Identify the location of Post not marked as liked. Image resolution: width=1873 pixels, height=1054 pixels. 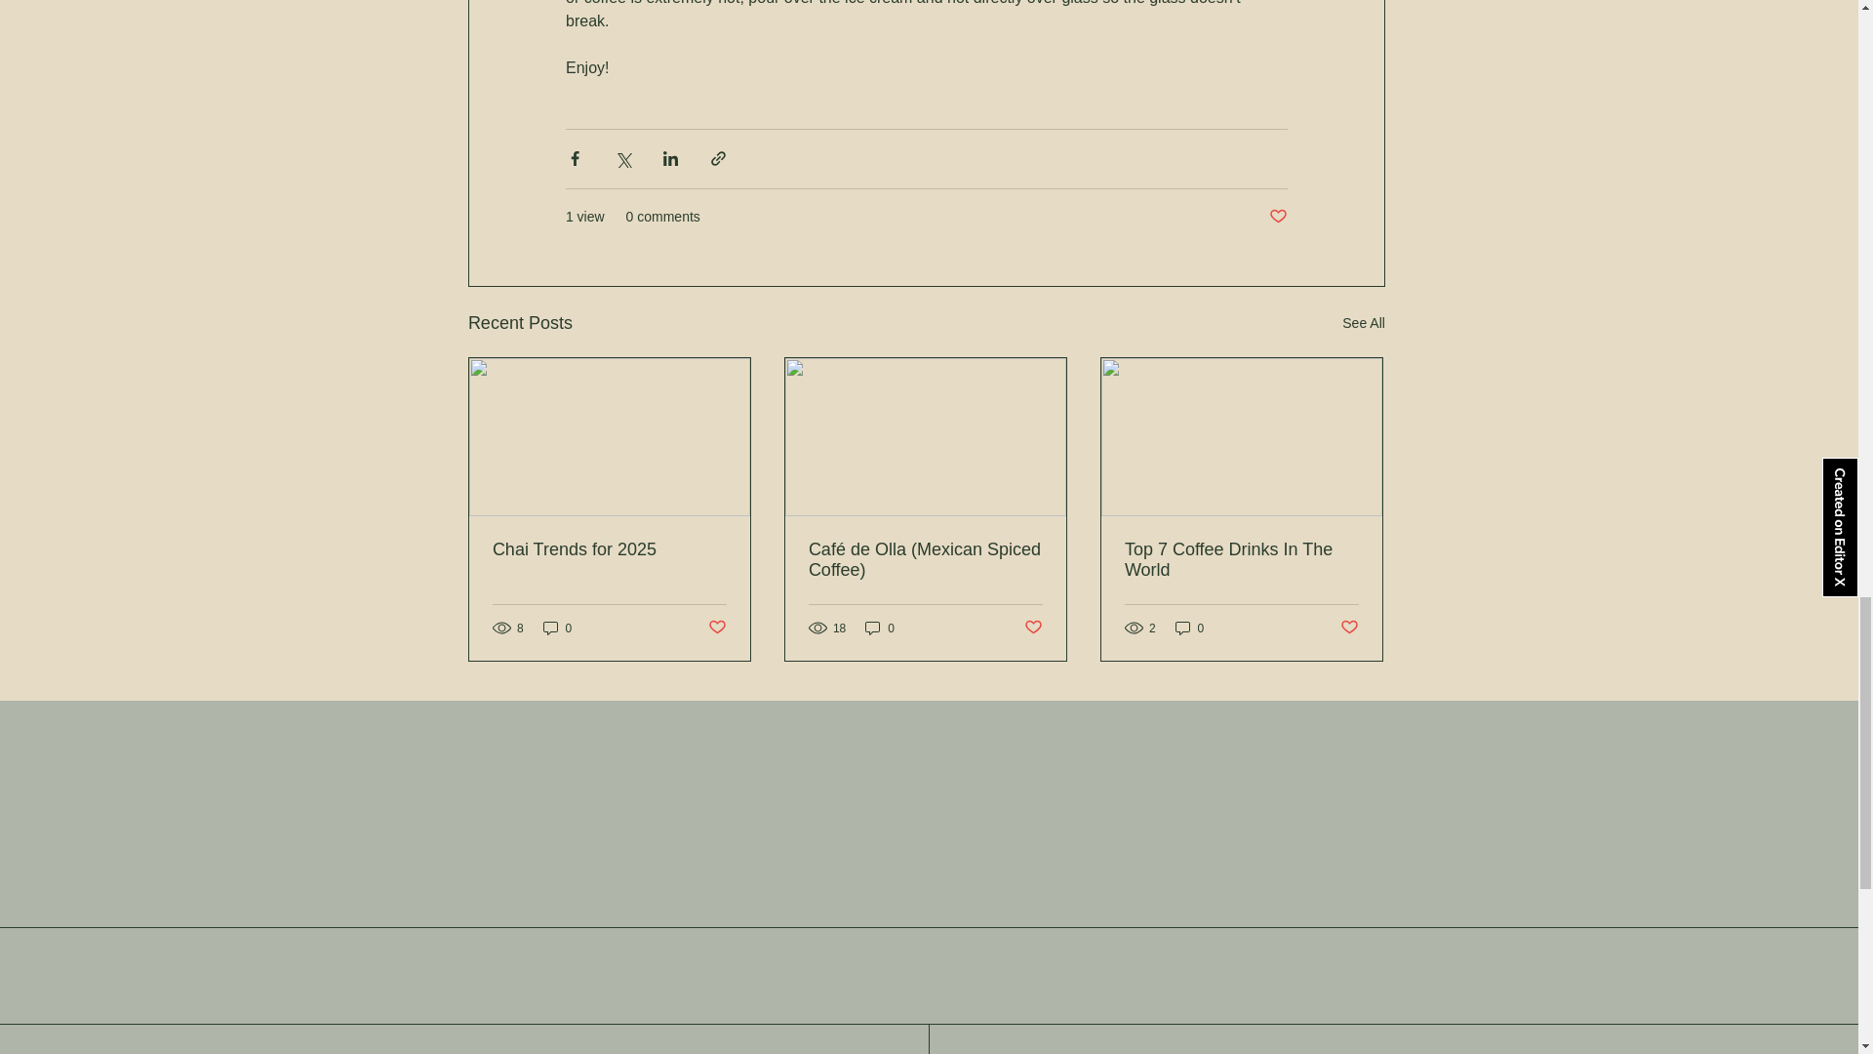
(1278, 217).